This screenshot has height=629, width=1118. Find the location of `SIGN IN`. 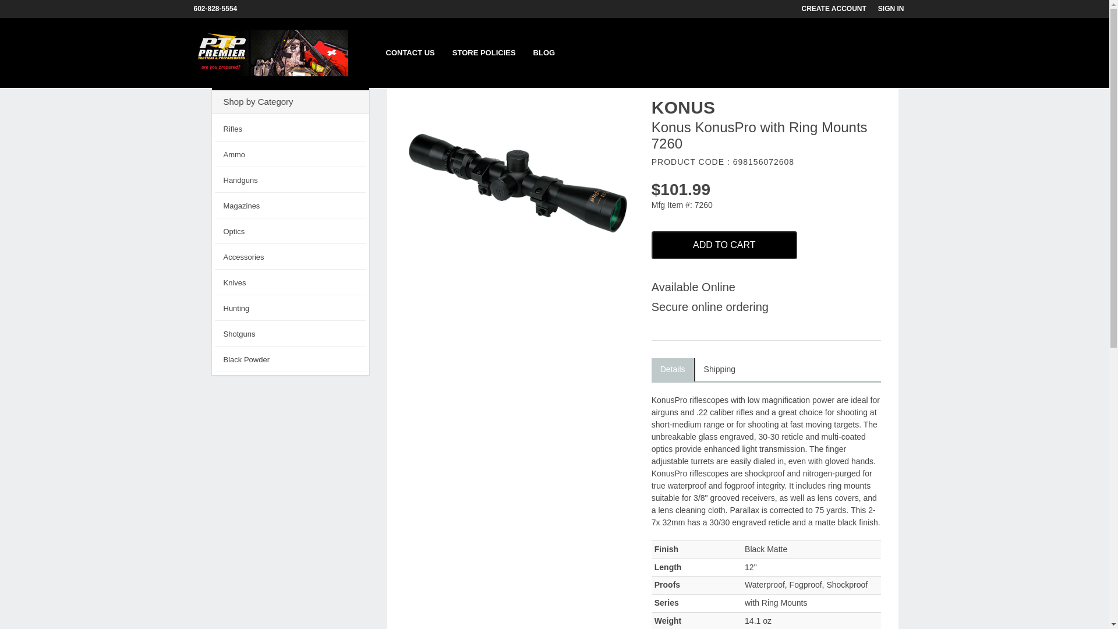

SIGN IN is located at coordinates (897, 9).